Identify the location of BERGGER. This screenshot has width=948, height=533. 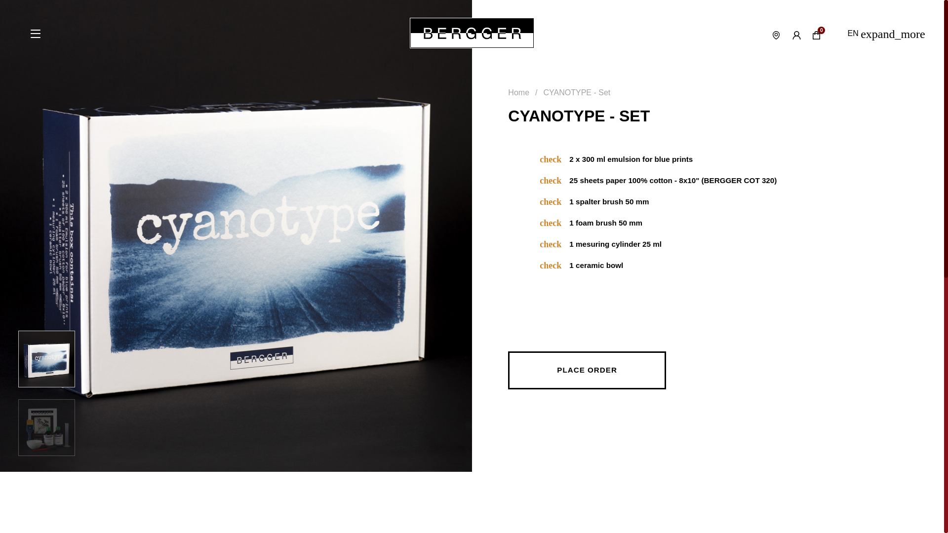
(472, 33).